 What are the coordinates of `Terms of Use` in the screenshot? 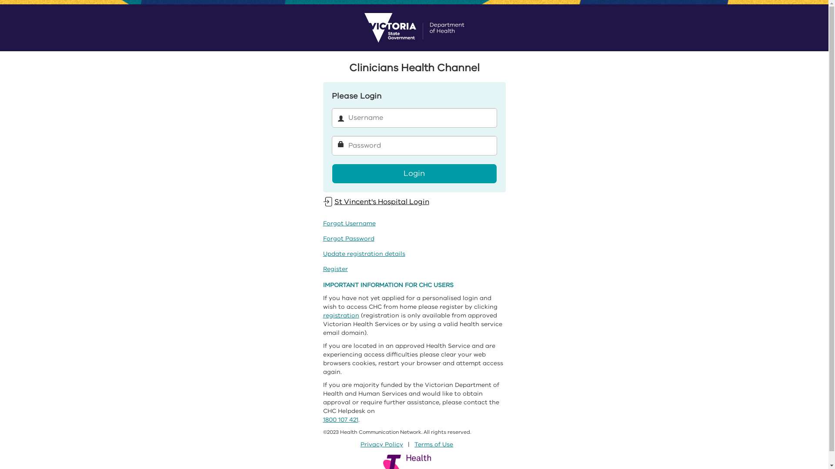 It's located at (434, 445).